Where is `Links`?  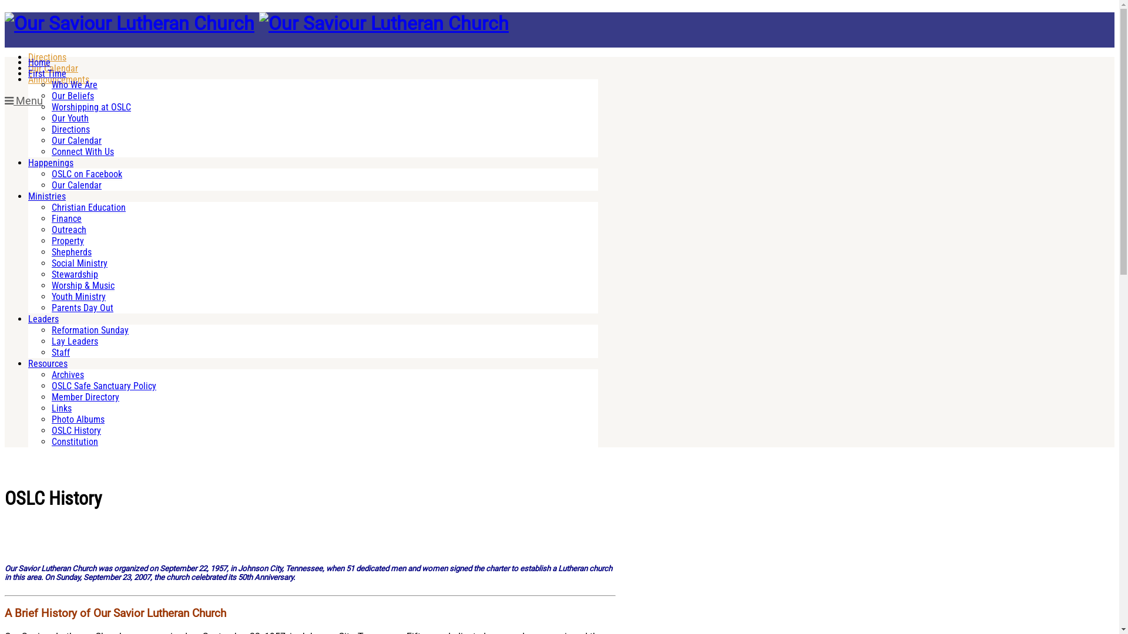 Links is located at coordinates (62, 409).